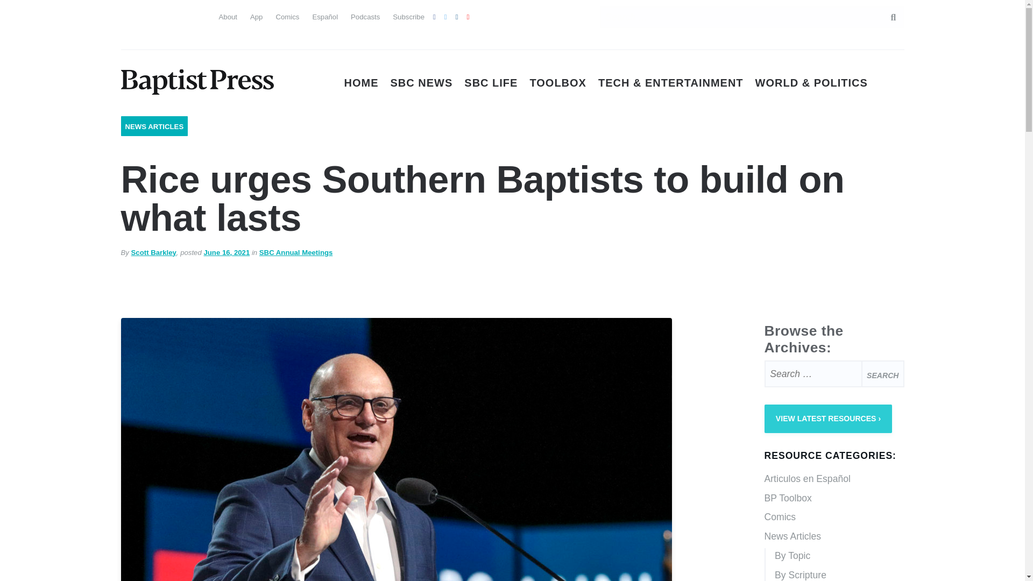  What do you see at coordinates (149, 15) in the screenshot?
I see `Spanish` at bounding box center [149, 15].